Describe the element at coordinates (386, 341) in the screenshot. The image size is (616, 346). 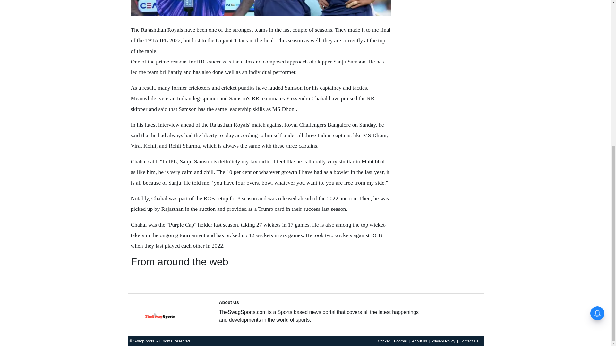
I see `Cricket` at that location.